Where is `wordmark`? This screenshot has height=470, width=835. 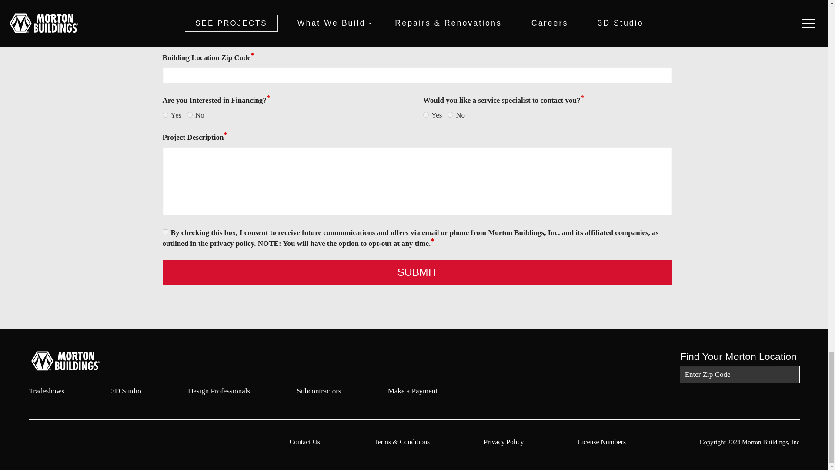
wordmark is located at coordinates (77, 361).